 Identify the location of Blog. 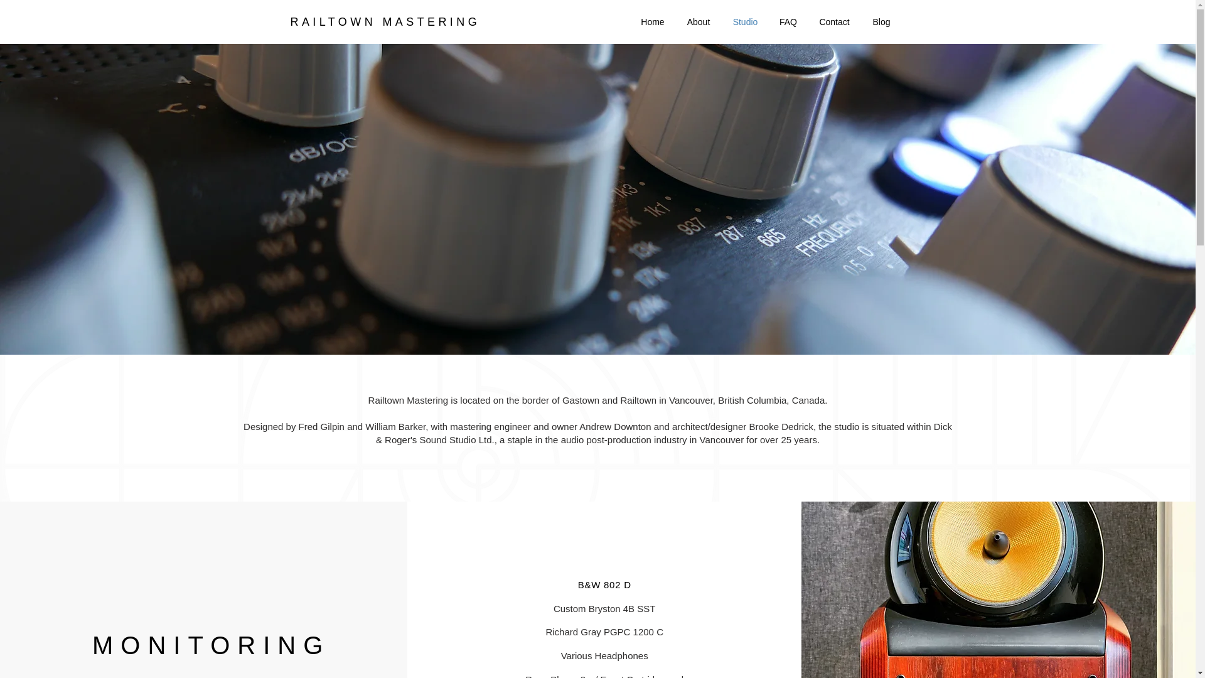
(881, 21).